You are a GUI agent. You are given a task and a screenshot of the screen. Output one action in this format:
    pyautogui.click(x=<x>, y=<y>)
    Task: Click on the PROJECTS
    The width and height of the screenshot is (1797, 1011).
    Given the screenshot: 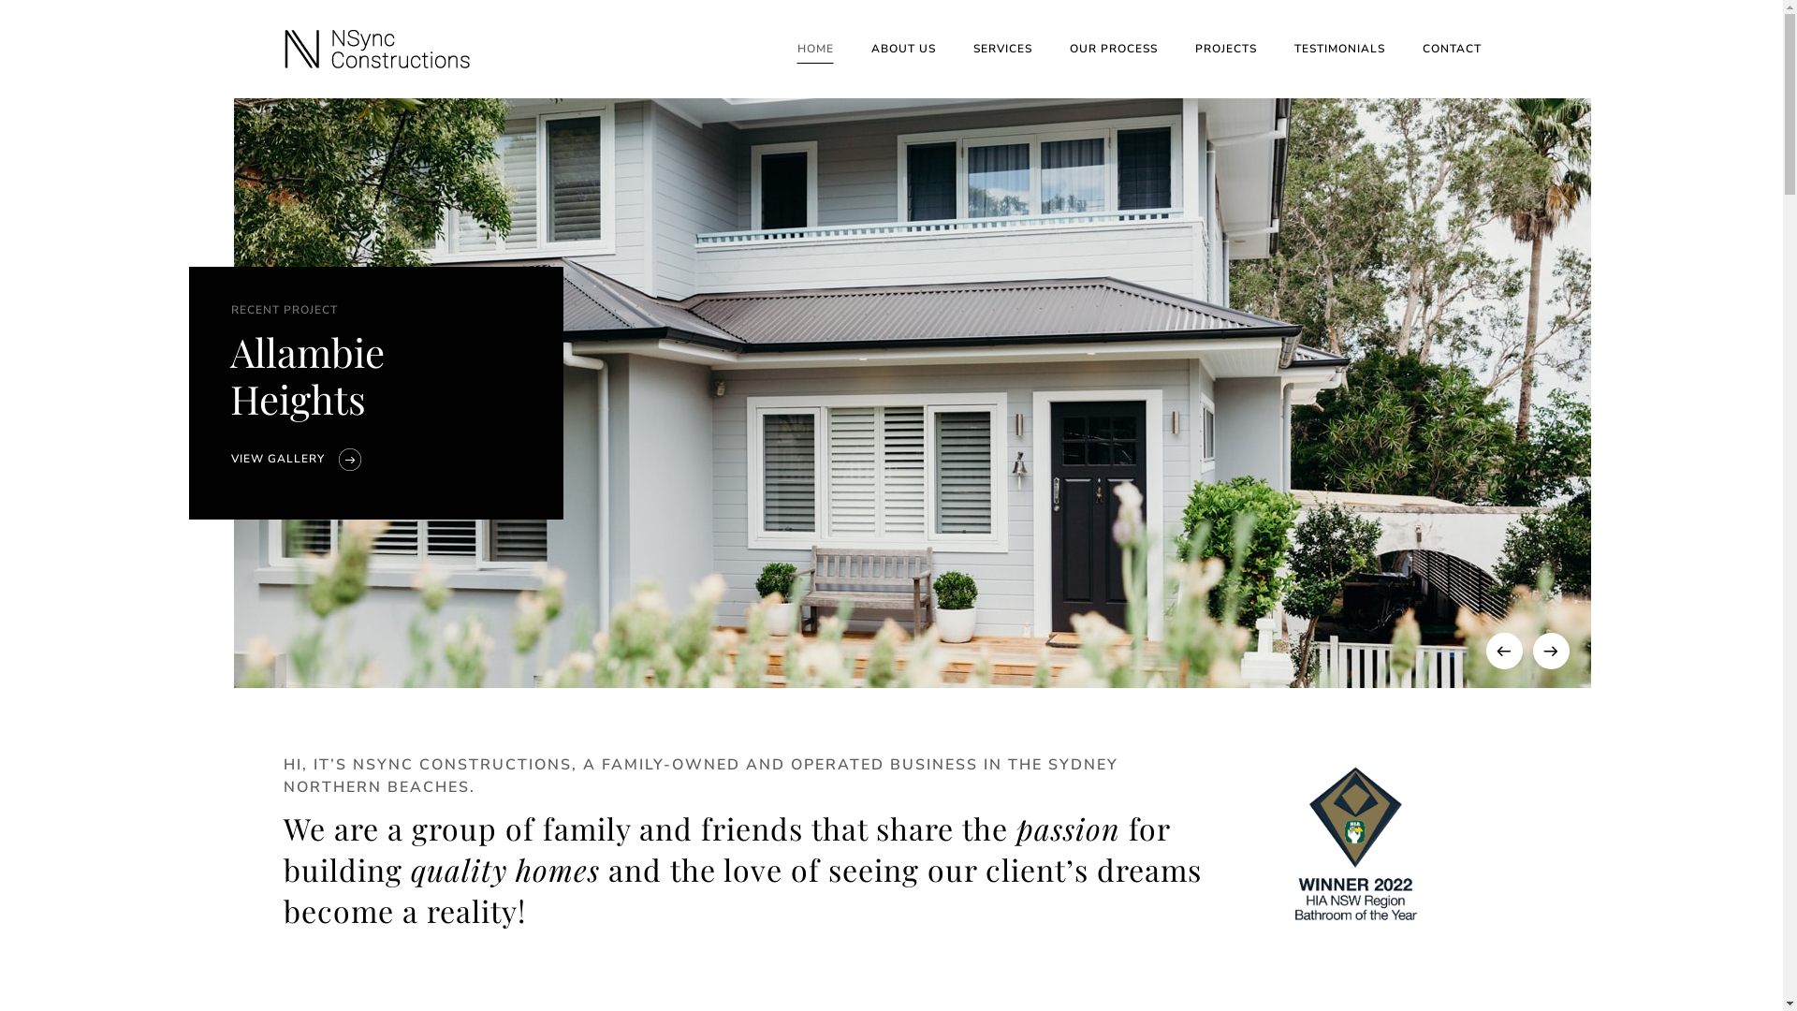 What is the action you would take?
    pyautogui.click(x=1225, y=49)
    